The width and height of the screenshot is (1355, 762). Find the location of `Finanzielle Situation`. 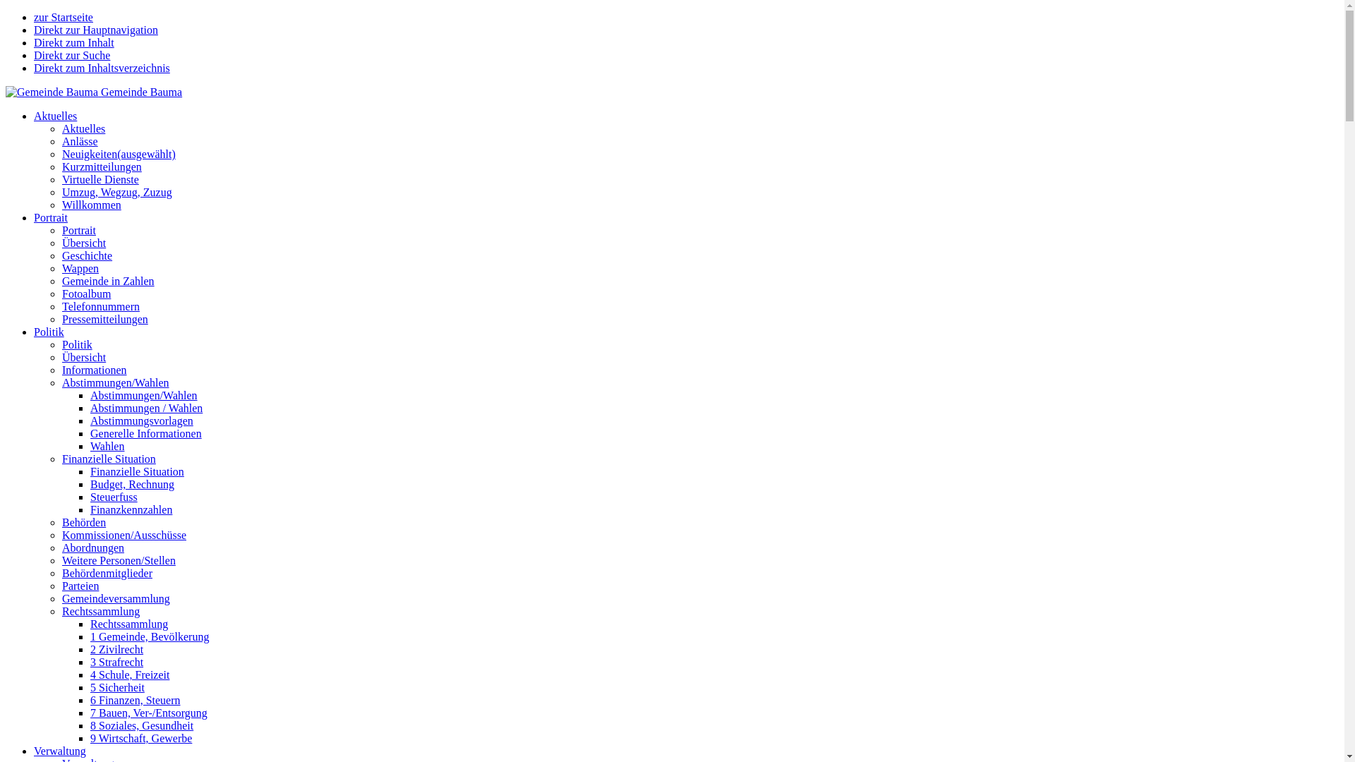

Finanzielle Situation is located at coordinates (137, 471).